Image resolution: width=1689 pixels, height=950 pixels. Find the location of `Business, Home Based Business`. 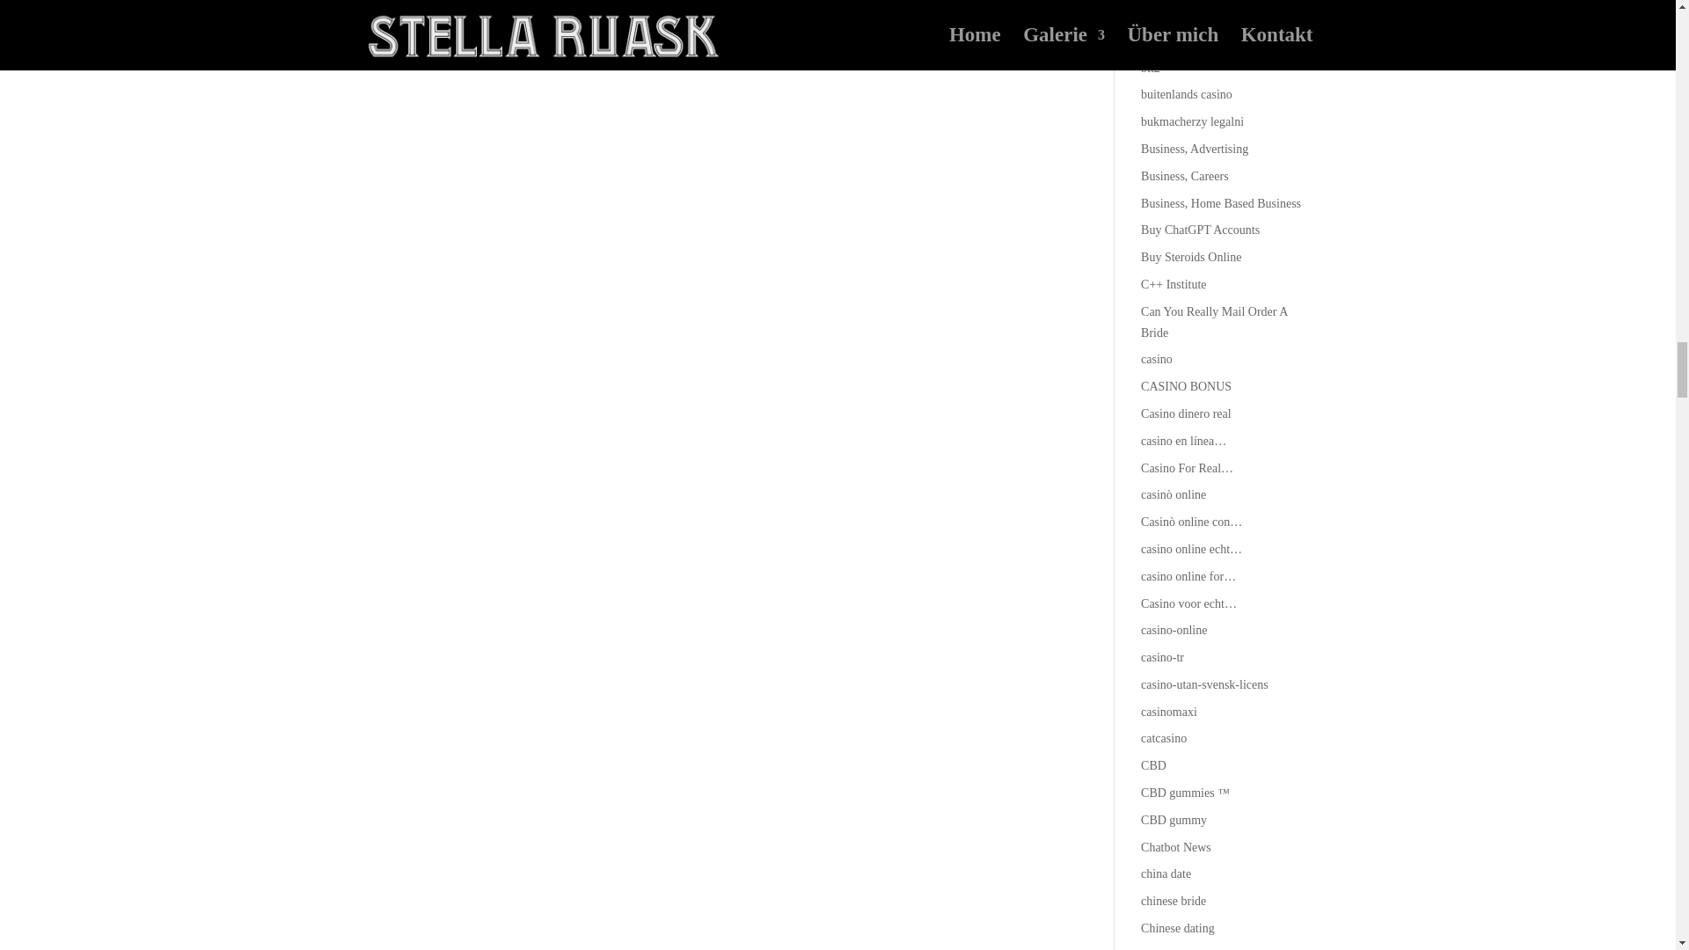

Business, Home Based Business is located at coordinates (1221, 202).